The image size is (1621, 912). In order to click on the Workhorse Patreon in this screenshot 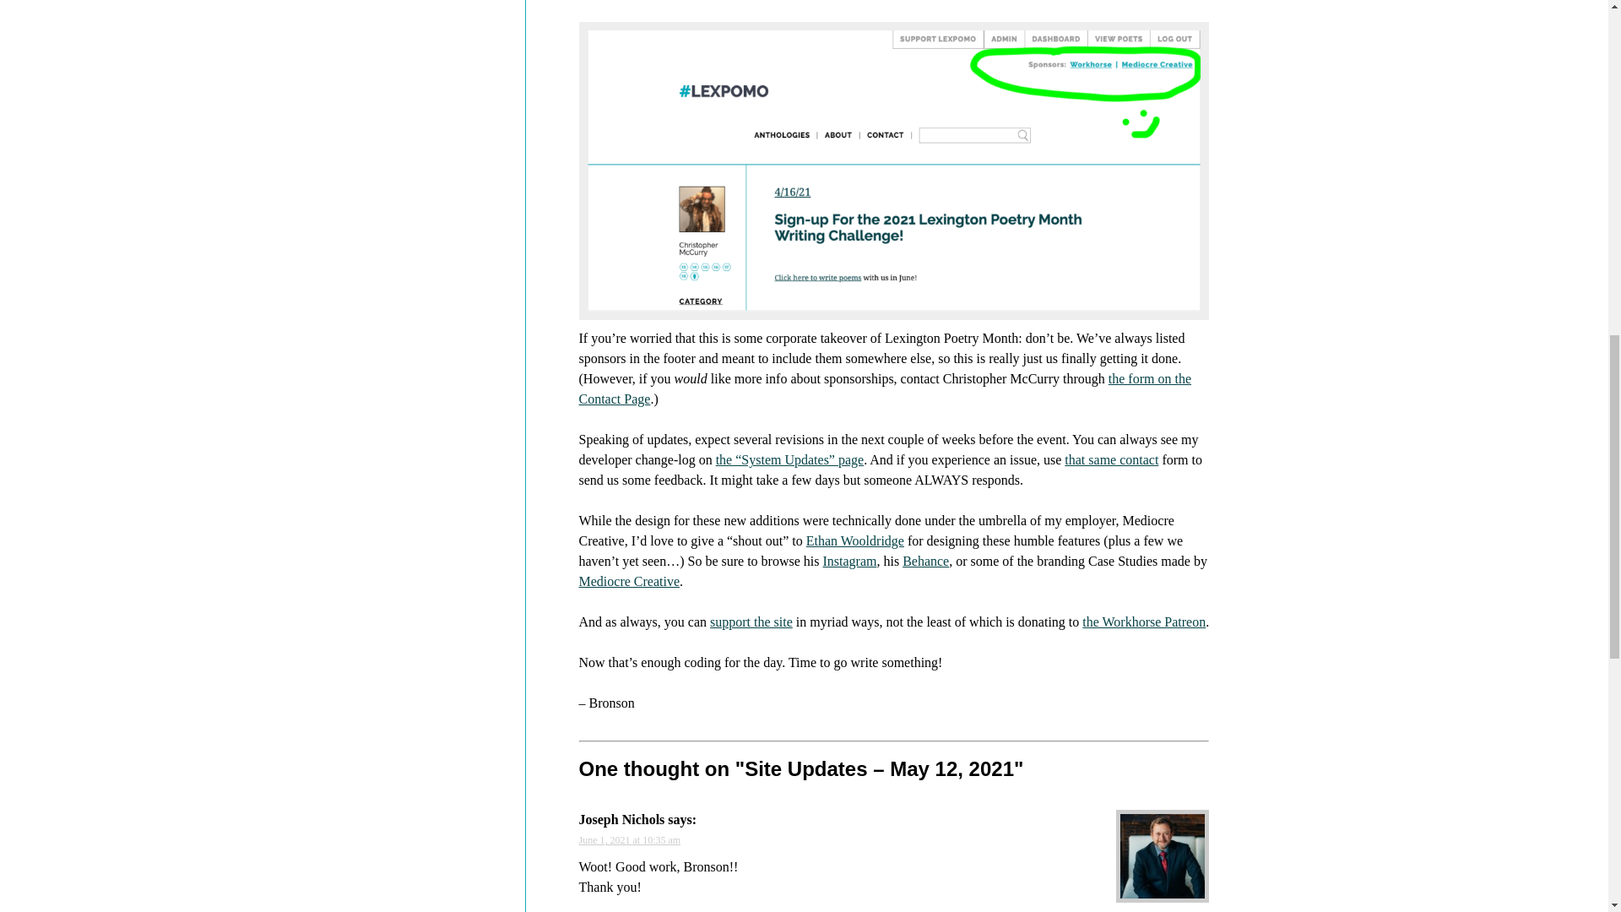, I will do `click(1144, 622)`.